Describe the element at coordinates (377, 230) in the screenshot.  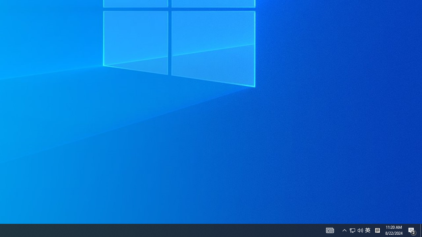
I see `AutomationID: 4105` at that location.